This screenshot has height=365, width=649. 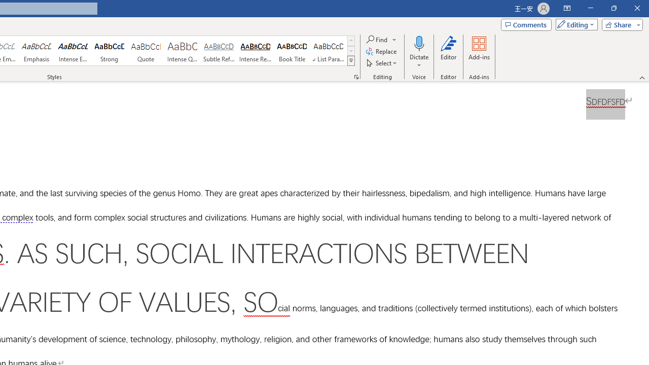 I want to click on Book Title, so click(x=292, y=51).